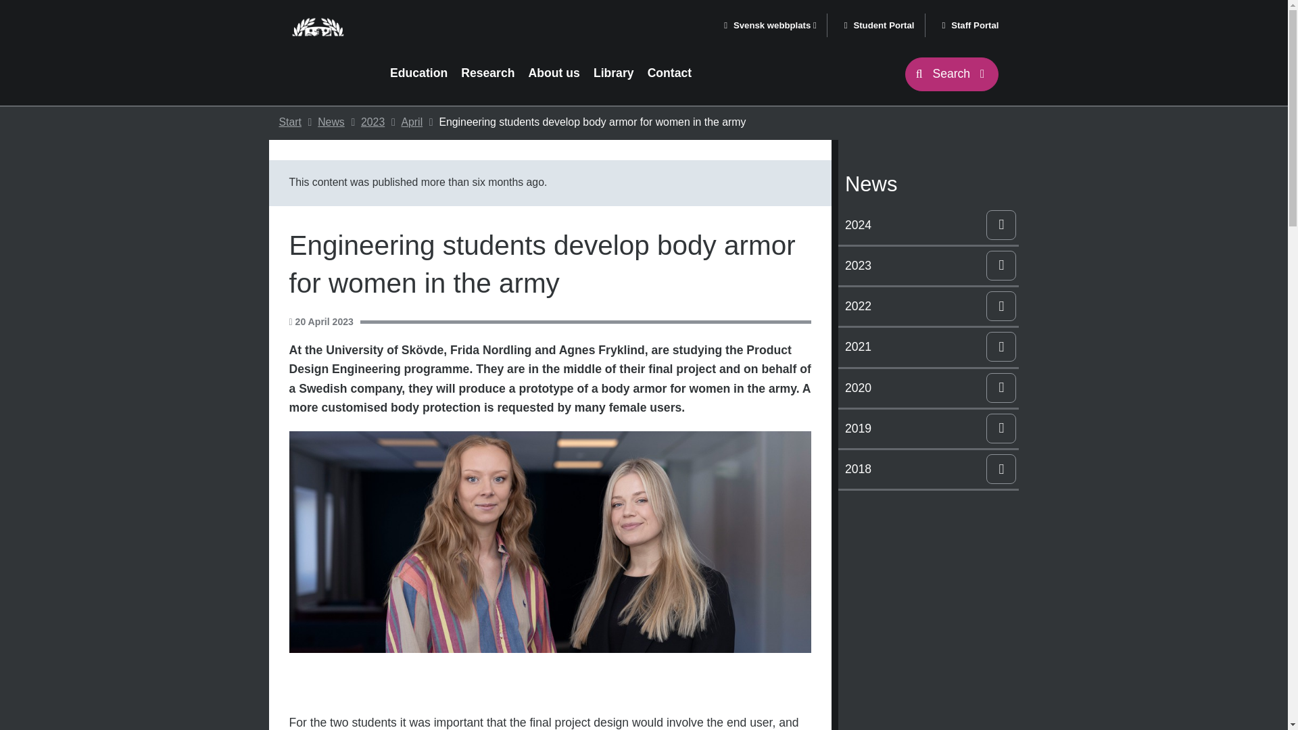 This screenshot has height=730, width=1298. I want to click on About us, so click(554, 73).